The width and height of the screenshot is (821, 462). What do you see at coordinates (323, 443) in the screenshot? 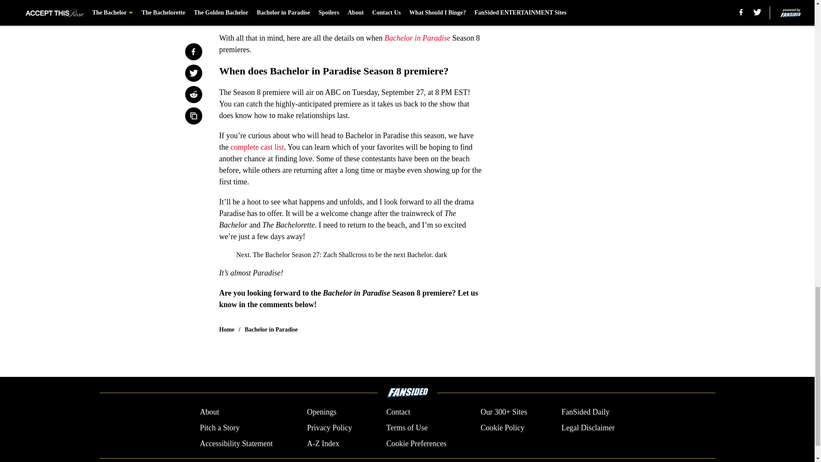
I see `A-Z Index` at bounding box center [323, 443].